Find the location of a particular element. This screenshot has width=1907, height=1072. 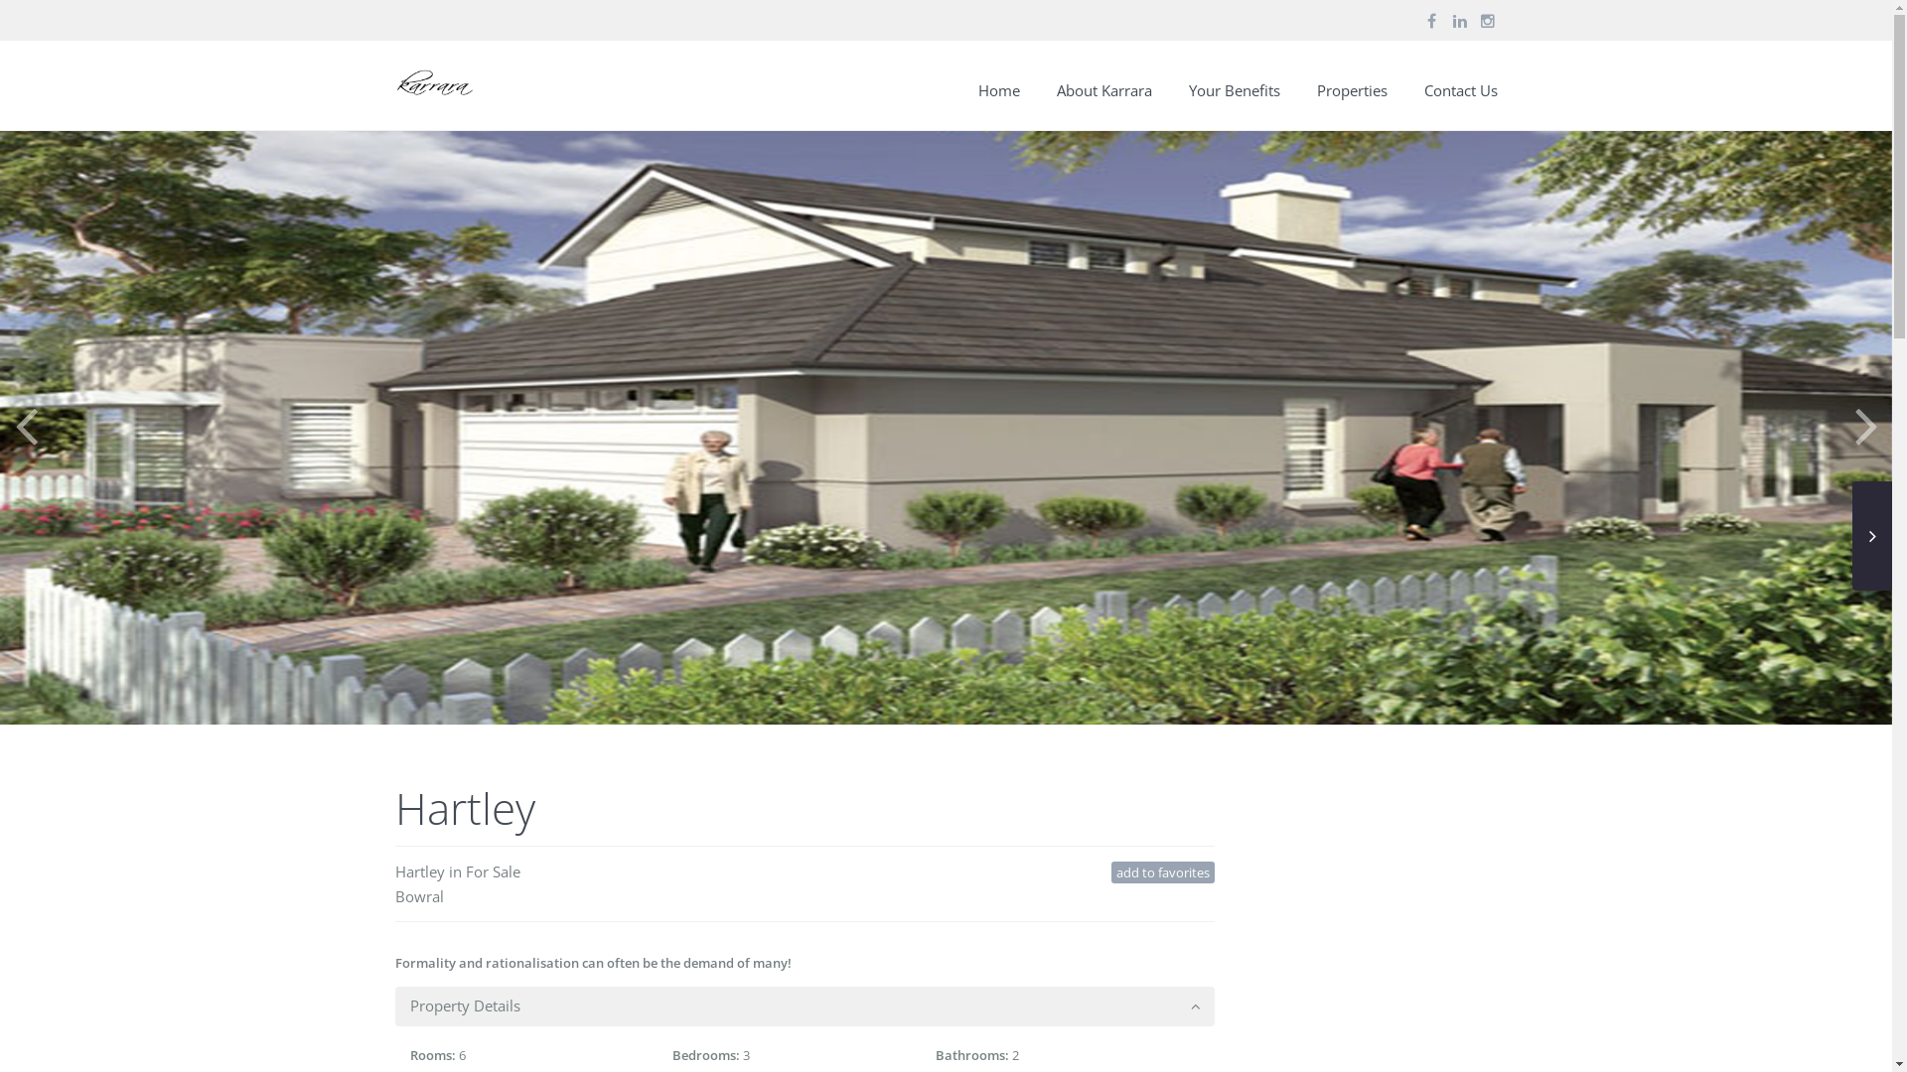

Bowral is located at coordinates (419, 896).